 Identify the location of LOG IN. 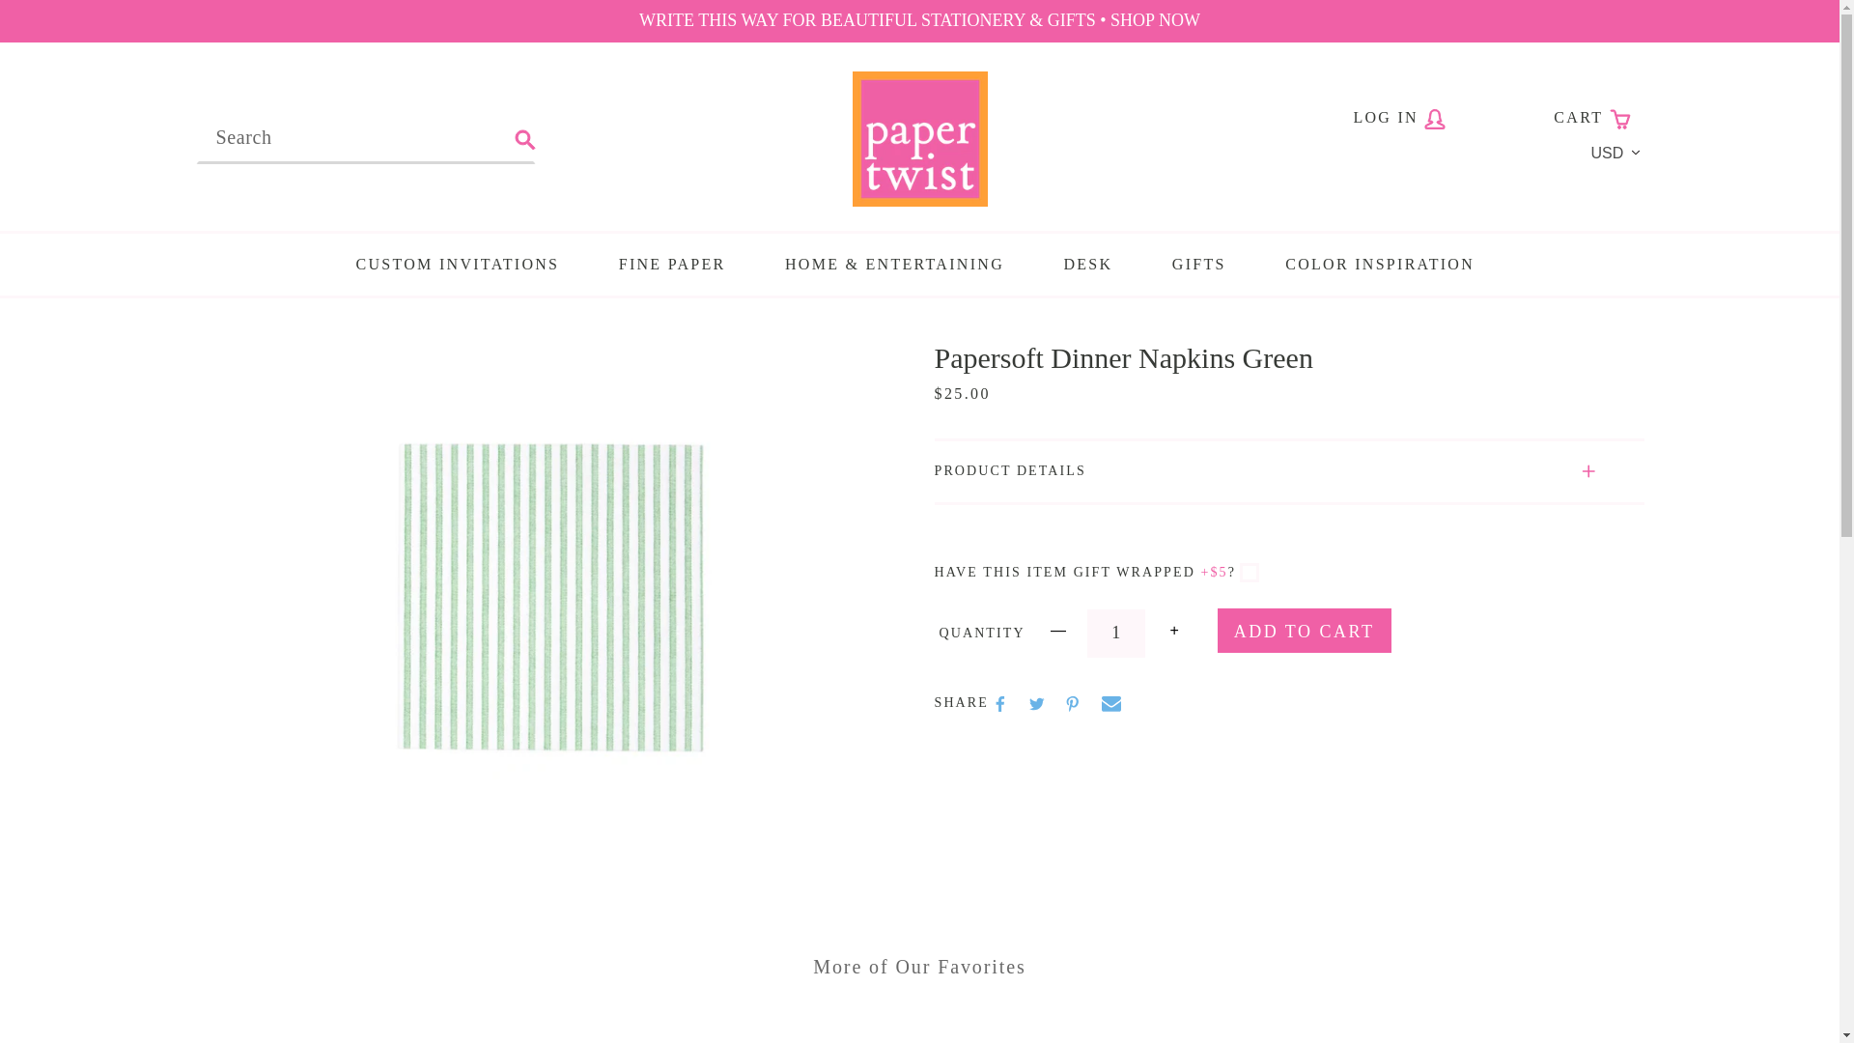
(1400, 117).